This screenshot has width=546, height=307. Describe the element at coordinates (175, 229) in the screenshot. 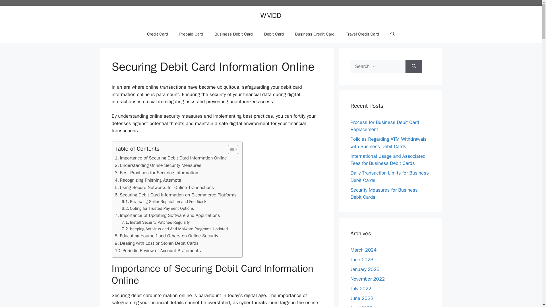

I see `Keeping Antivirus and Anti-Malware Programs Updated` at that location.